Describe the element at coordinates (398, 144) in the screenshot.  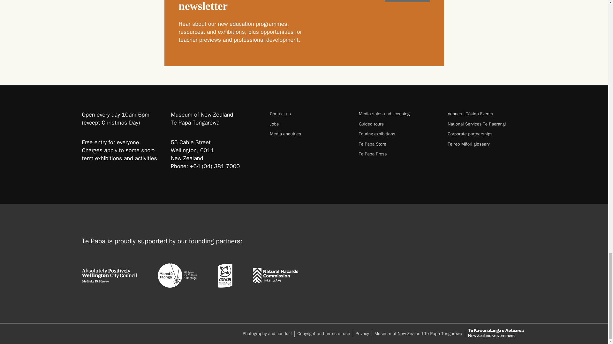
I see `Te Papa Store` at that location.